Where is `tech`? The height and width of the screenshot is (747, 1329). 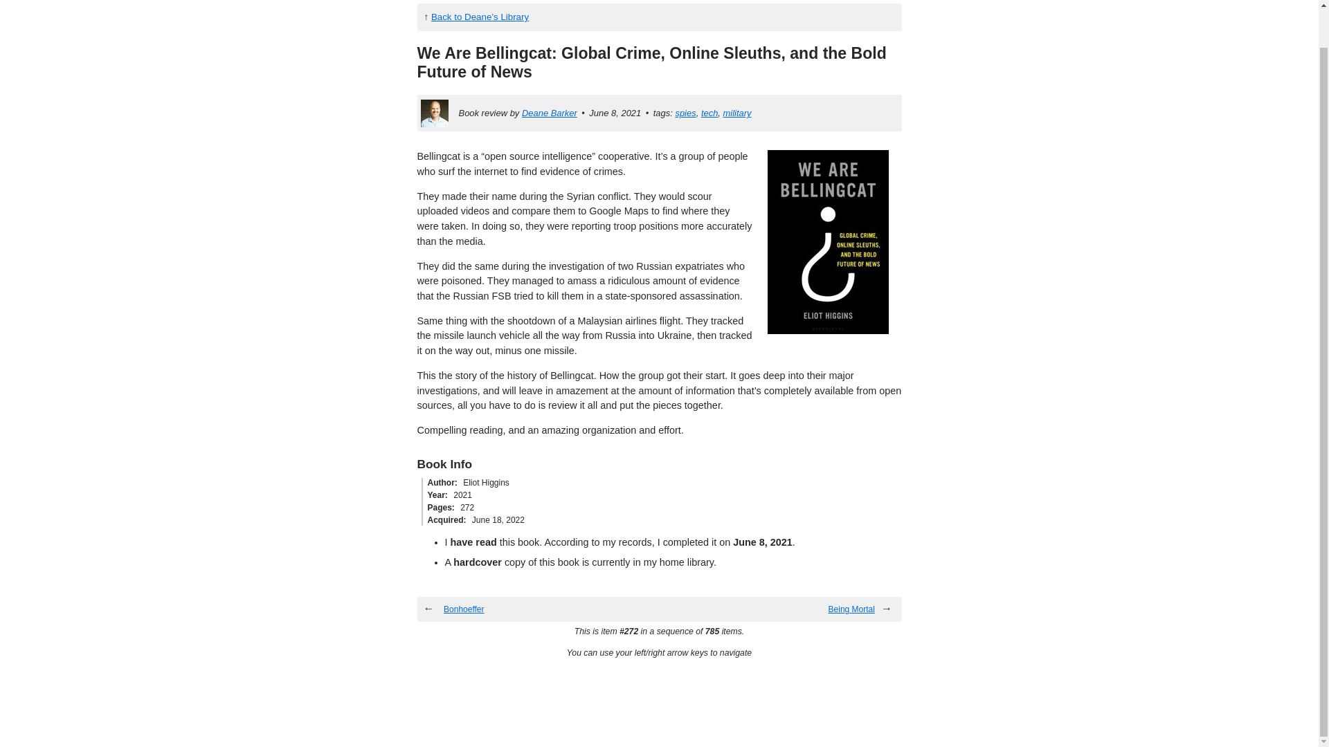
tech is located at coordinates (709, 112).